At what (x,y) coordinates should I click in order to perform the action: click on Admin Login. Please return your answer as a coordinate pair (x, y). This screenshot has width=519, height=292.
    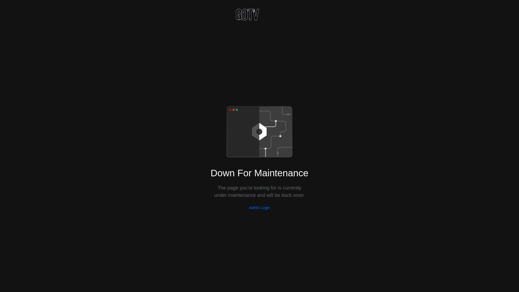
    Looking at the image, I should click on (259, 208).